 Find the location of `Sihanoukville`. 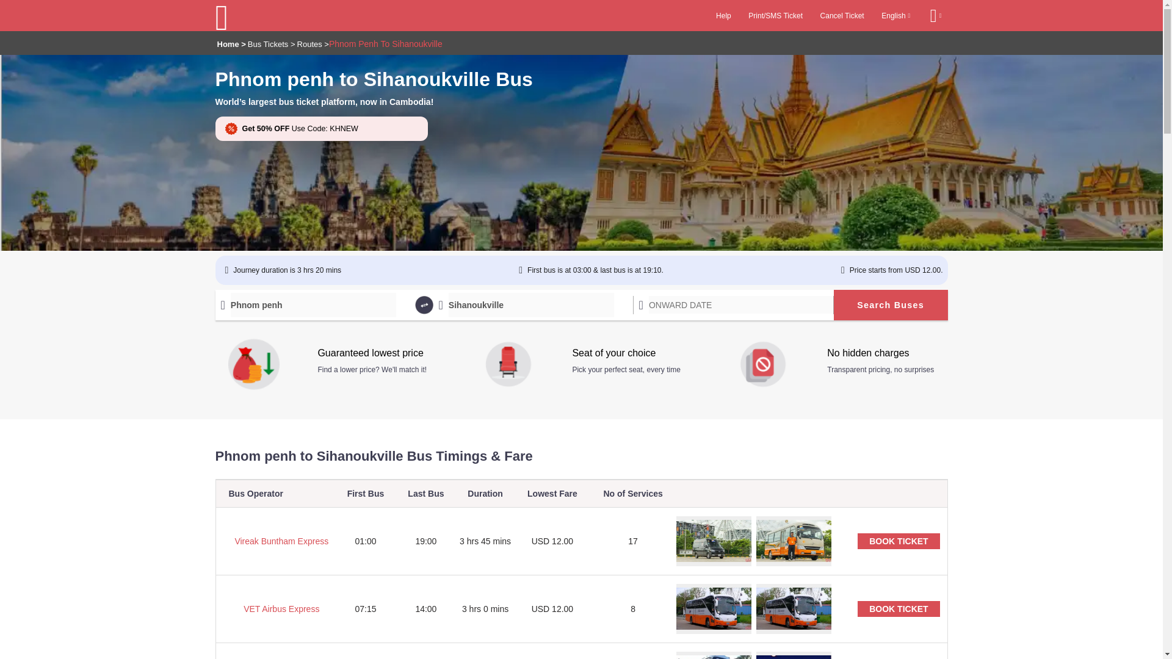

Sihanoukville is located at coordinates (531, 304).